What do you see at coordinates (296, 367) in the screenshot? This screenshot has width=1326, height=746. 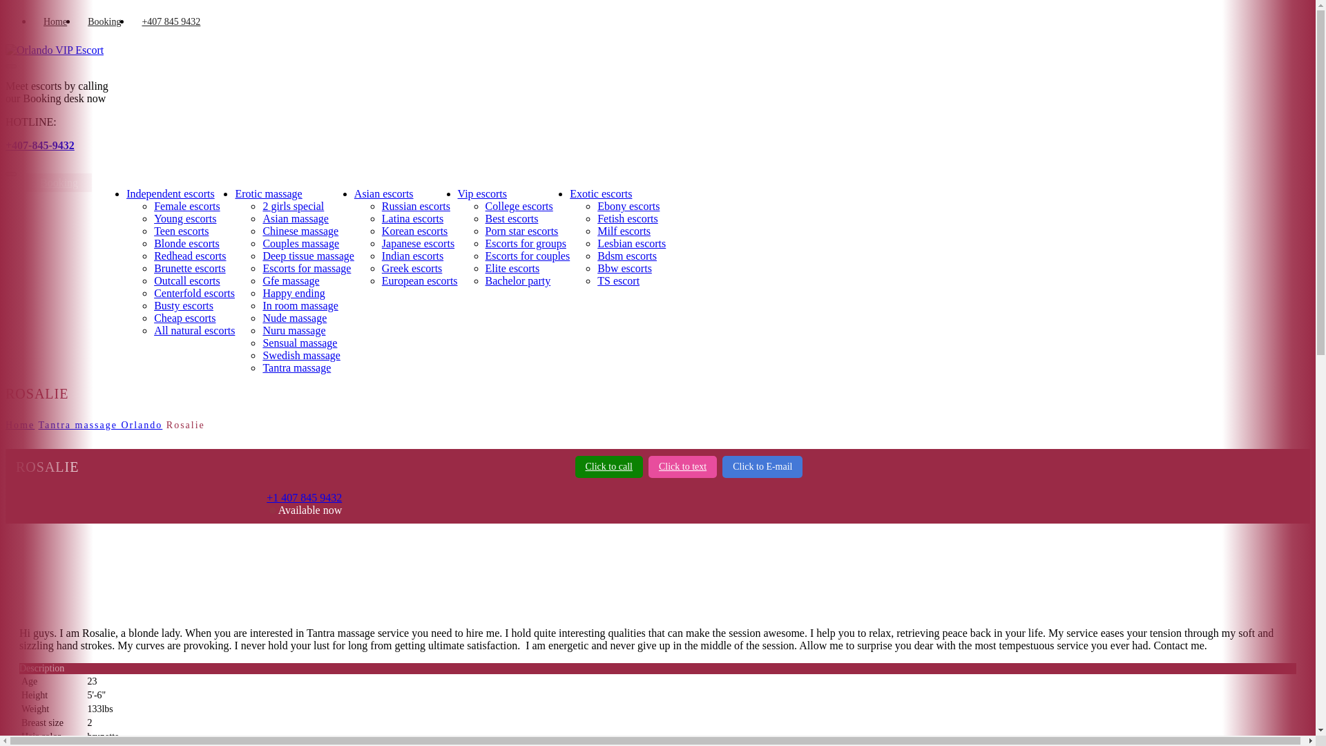 I see `Tantra massage` at bounding box center [296, 367].